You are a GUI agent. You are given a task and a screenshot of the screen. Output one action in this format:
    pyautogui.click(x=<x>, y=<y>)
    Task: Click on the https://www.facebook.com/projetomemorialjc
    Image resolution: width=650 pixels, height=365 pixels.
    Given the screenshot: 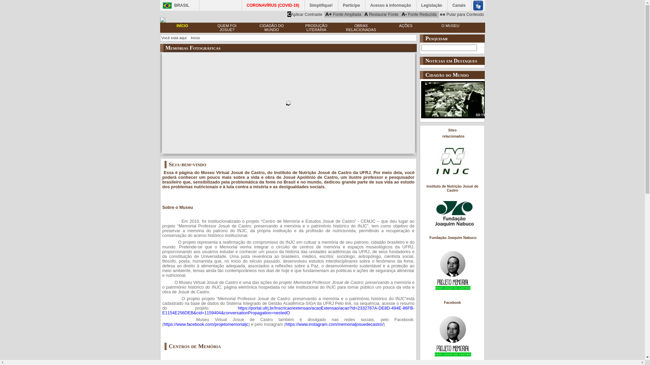 What is the action you would take?
    pyautogui.click(x=206, y=324)
    